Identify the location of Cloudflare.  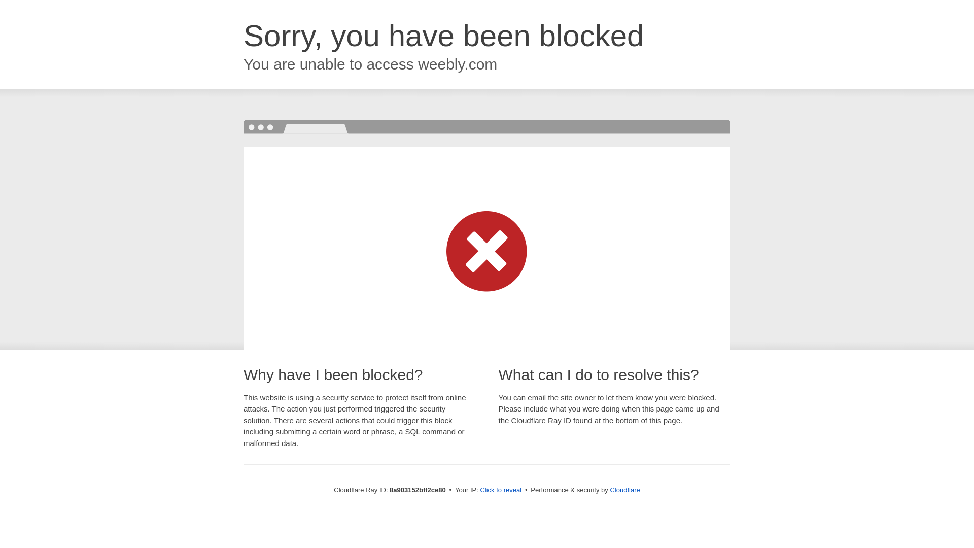
(624, 490).